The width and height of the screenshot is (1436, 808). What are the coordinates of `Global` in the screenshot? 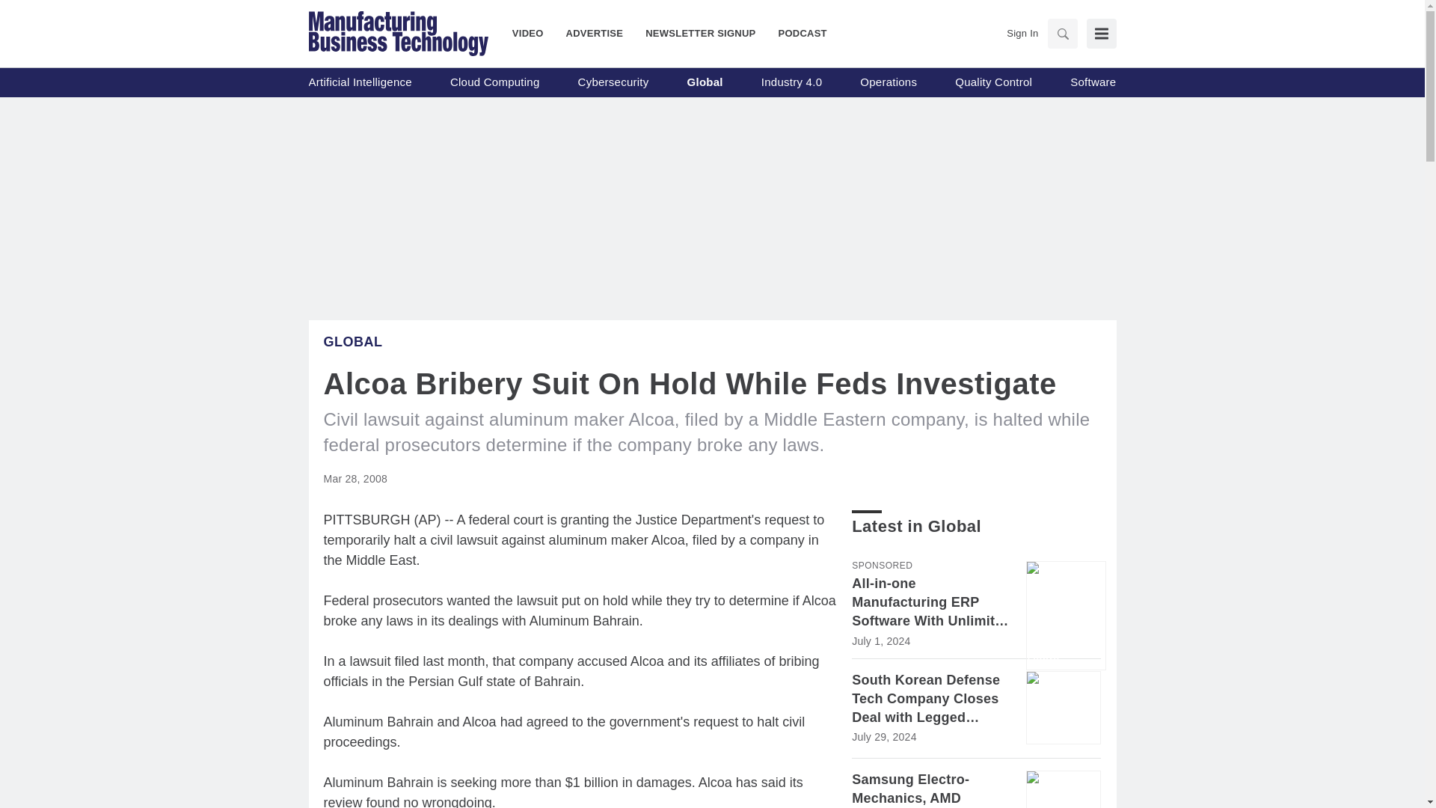 It's located at (705, 82).